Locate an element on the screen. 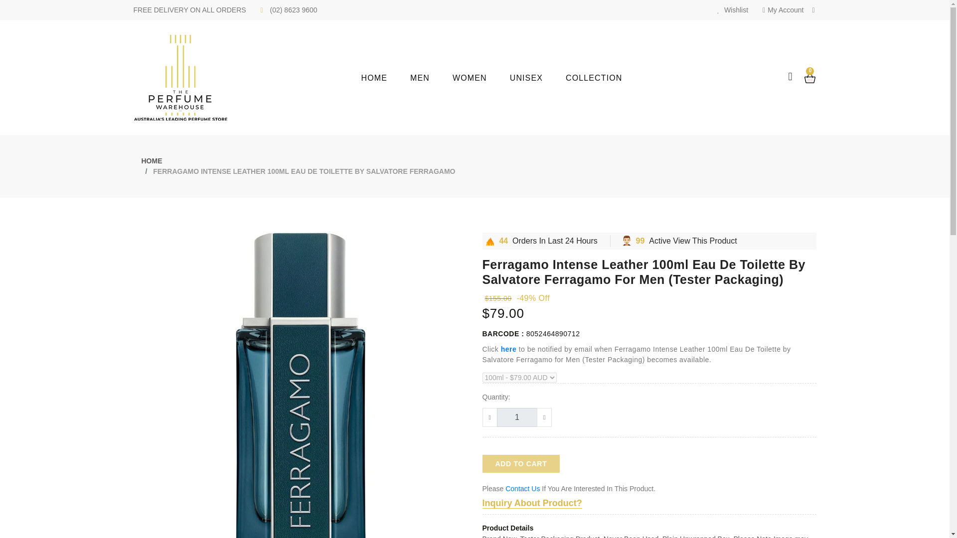  Inquiry About Product? is located at coordinates (532, 503).